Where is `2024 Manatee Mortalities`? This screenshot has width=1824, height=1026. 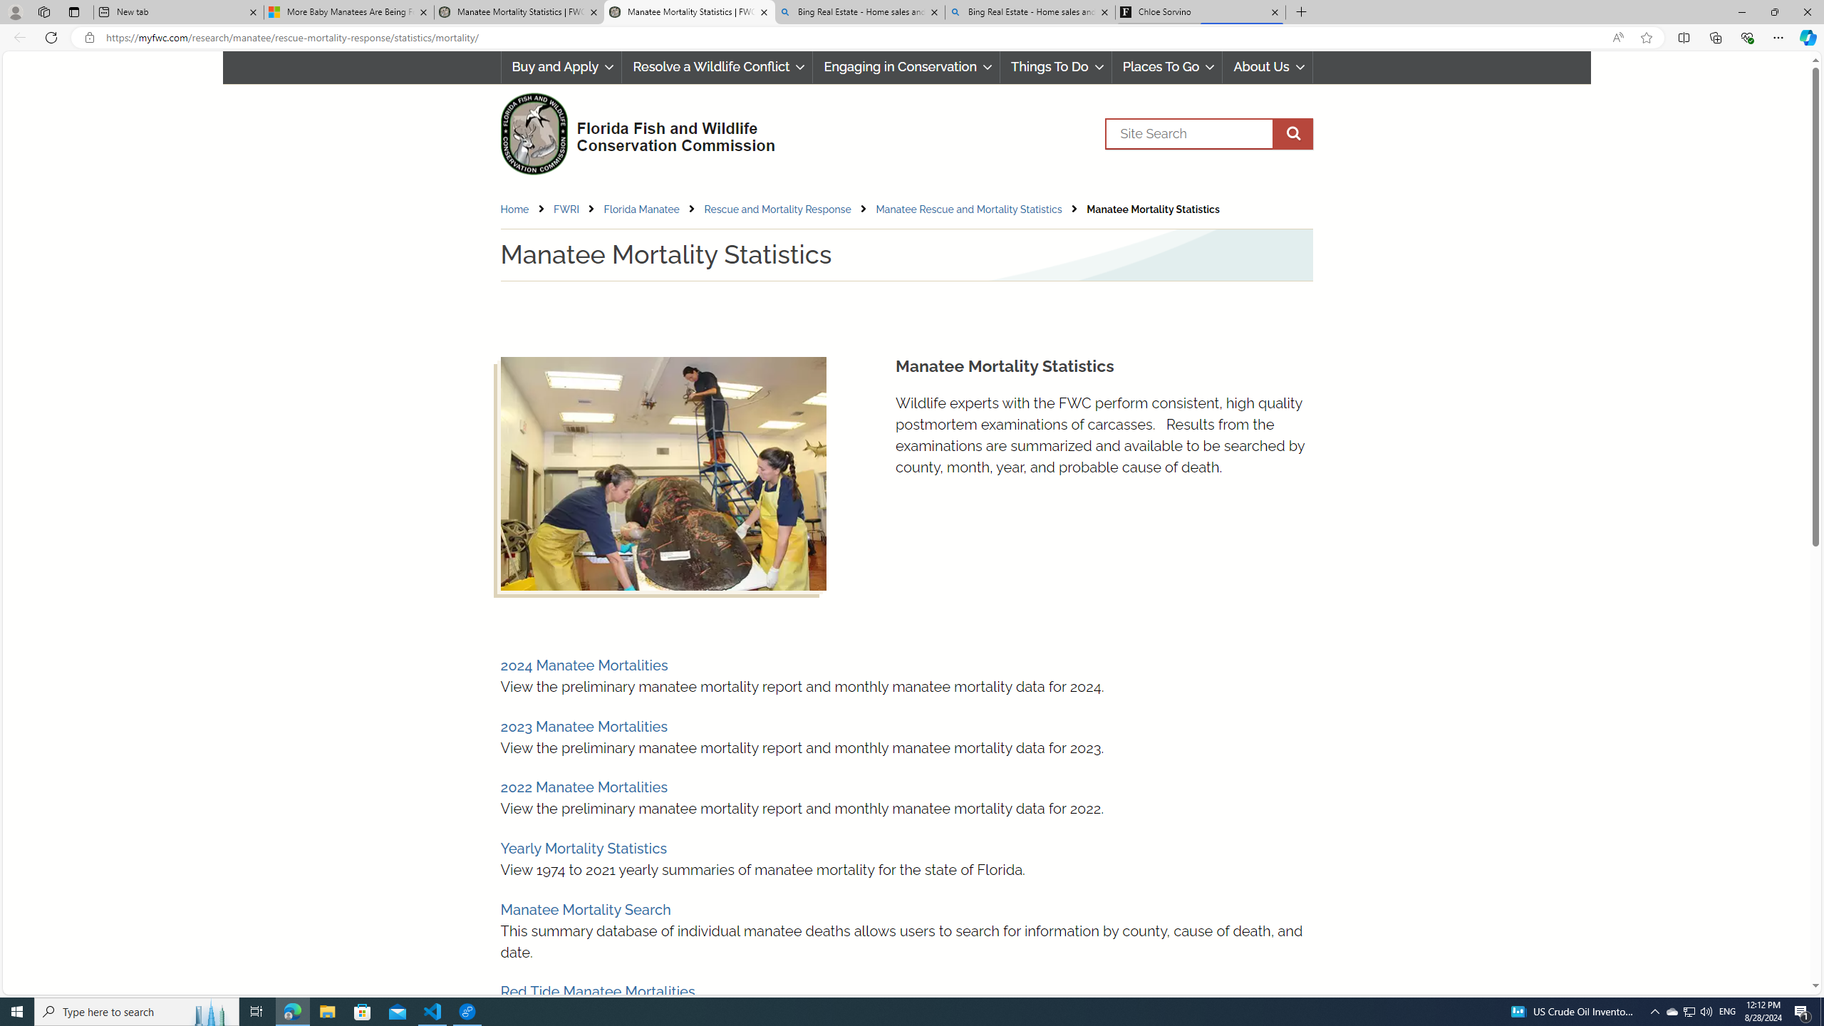
2024 Manatee Mortalities is located at coordinates (583, 665).